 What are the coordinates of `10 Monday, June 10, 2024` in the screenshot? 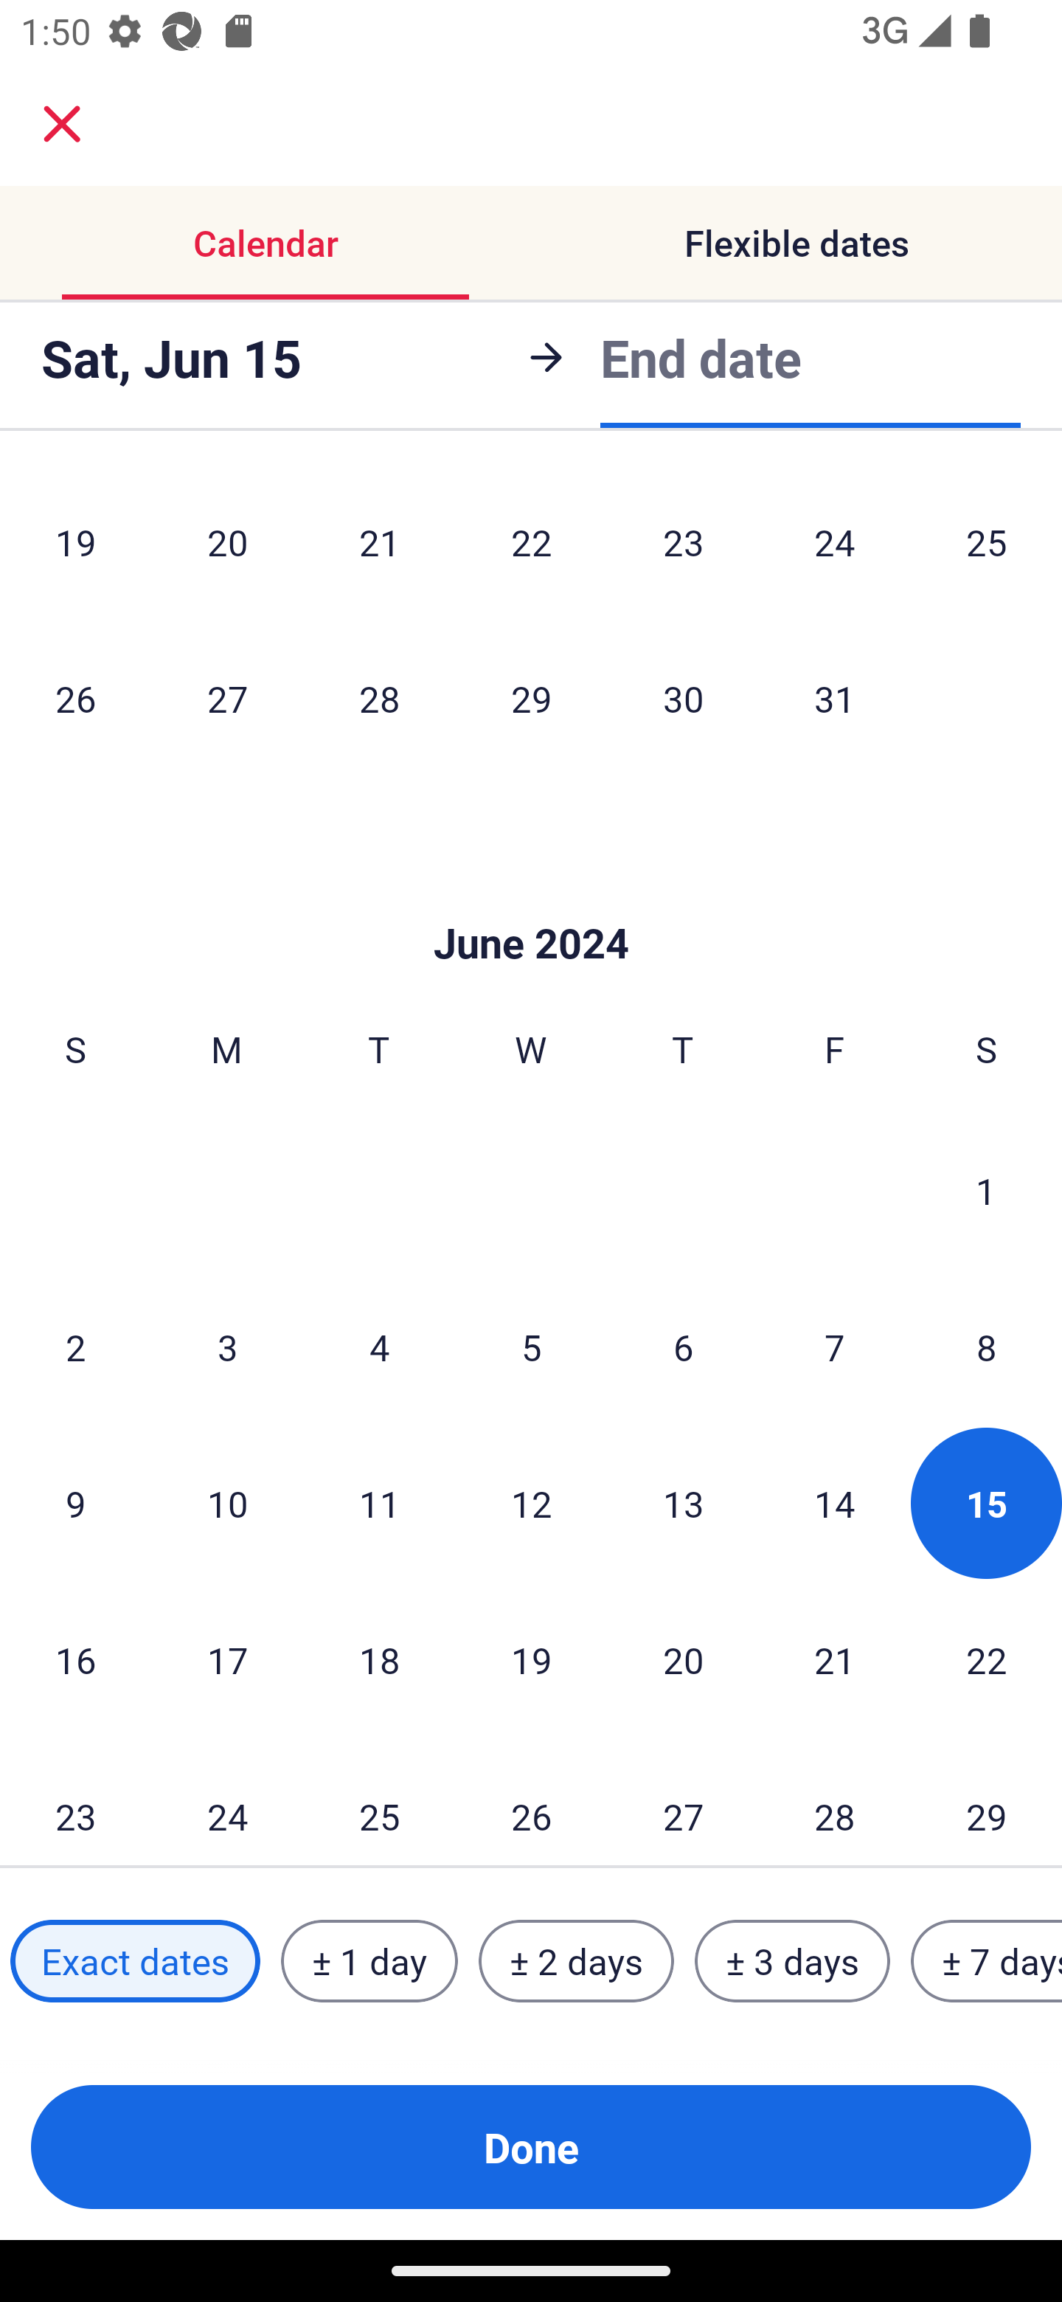 It's located at (227, 1503).